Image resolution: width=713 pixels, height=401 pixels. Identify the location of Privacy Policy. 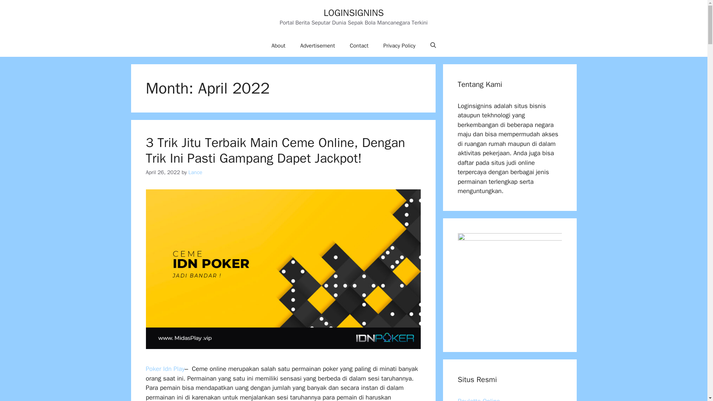
(399, 45).